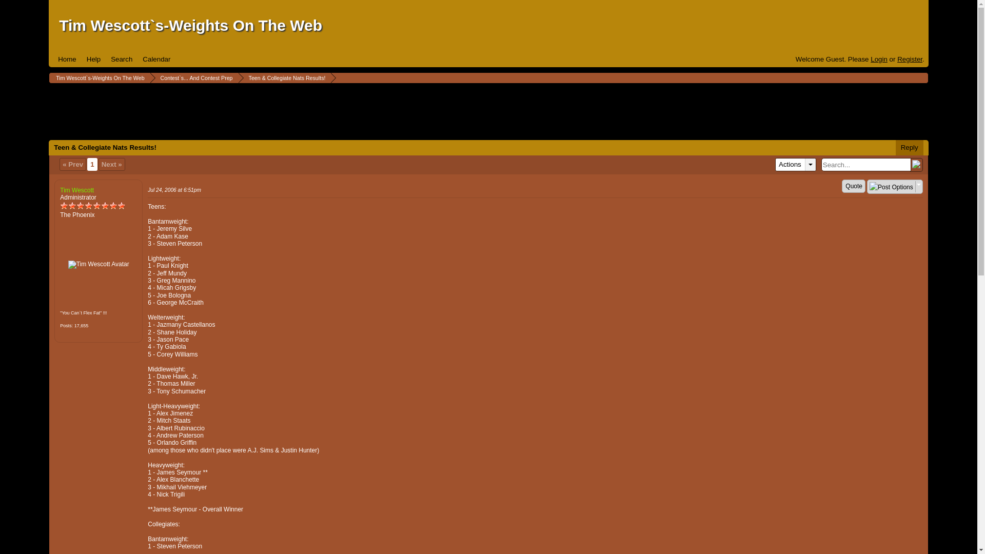 The width and height of the screenshot is (985, 554). What do you see at coordinates (879, 60) in the screenshot?
I see `Login` at bounding box center [879, 60].